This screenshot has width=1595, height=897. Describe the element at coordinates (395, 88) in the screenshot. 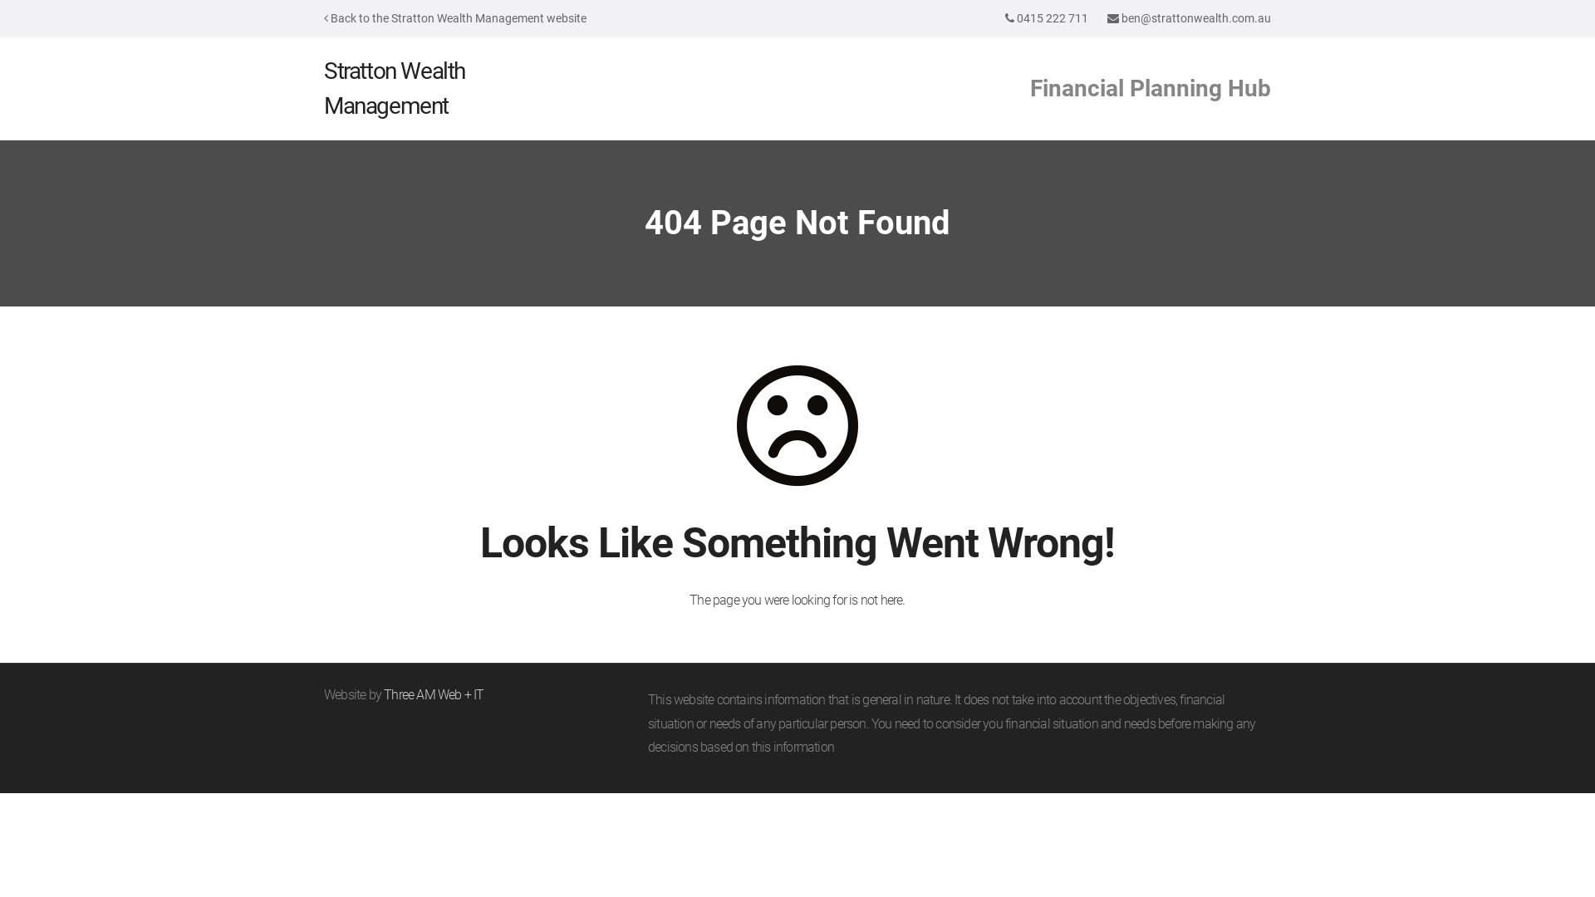

I see `Stratton Wealth Management` at that location.